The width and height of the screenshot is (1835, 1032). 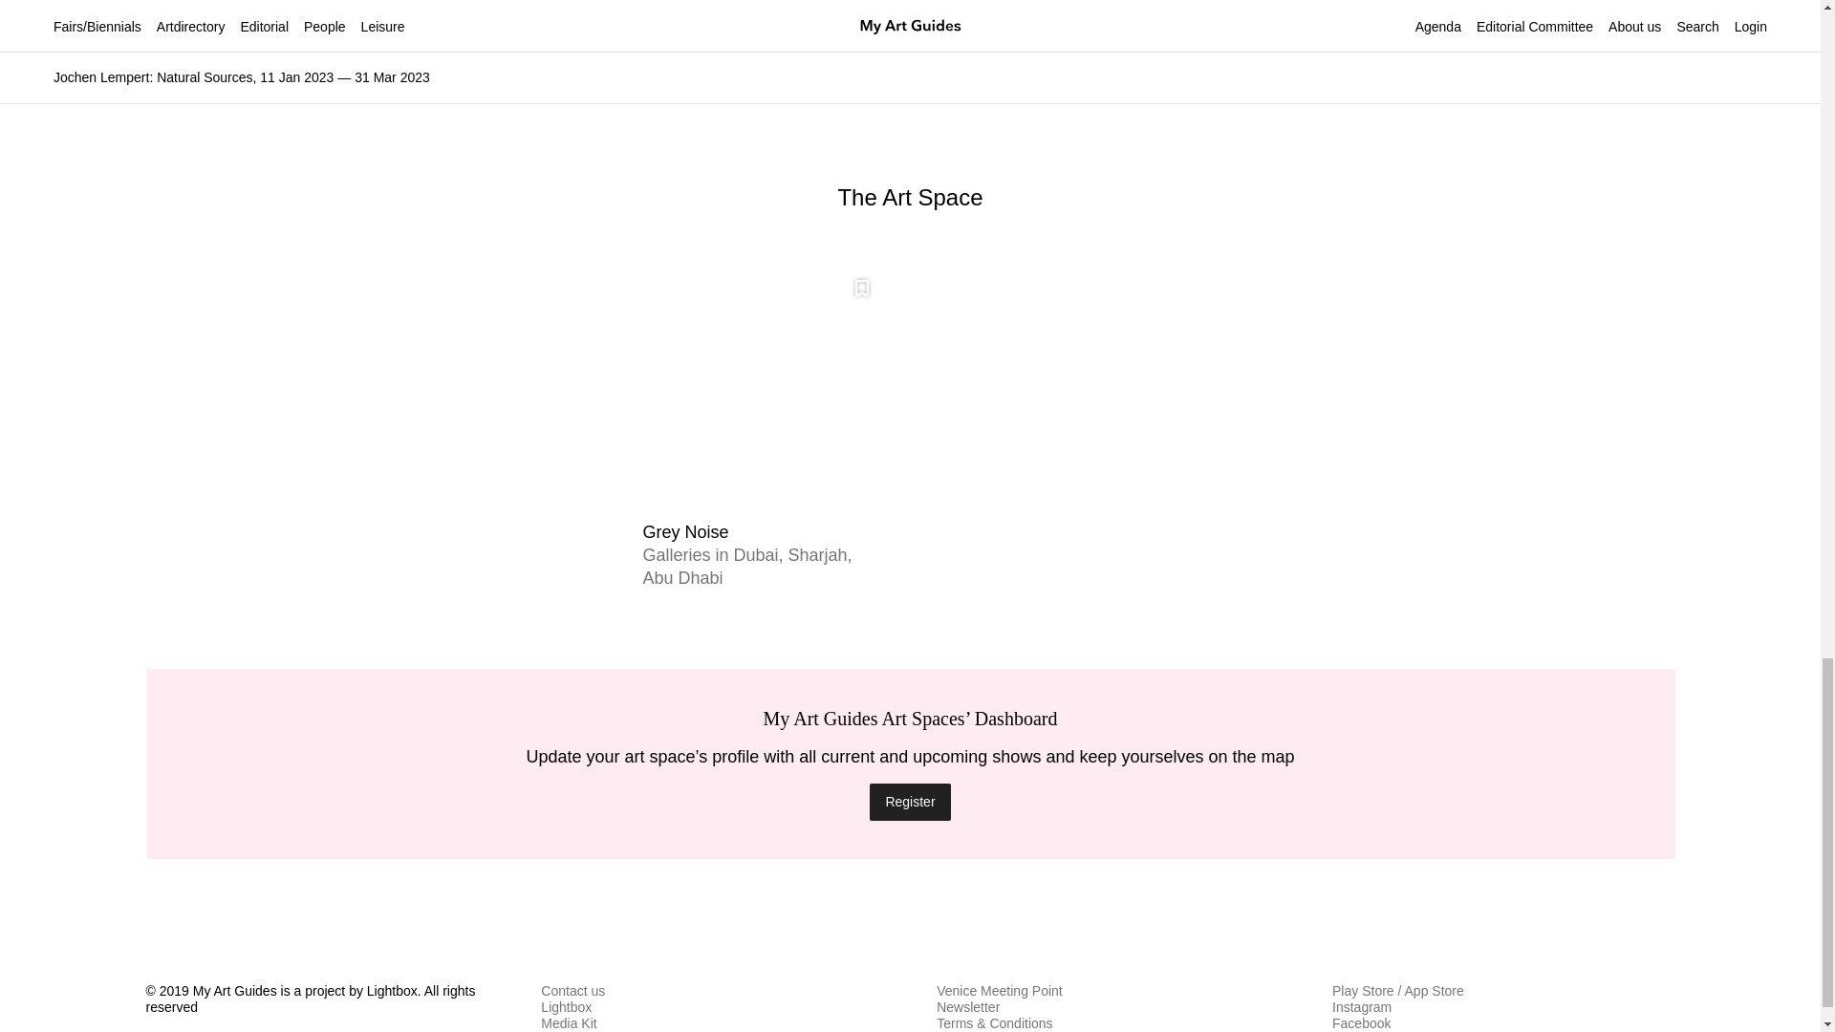 What do you see at coordinates (910, 801) in the screenshot?
I see `Register` at bounding box center [910, 801].